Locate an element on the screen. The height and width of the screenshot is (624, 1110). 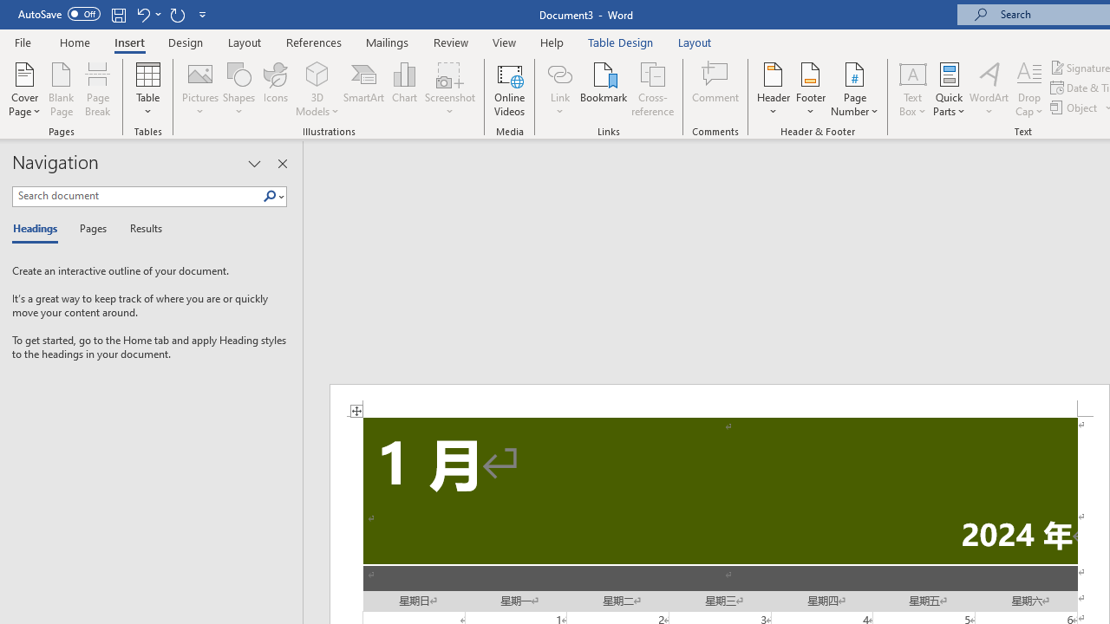
Chart... is located at coordinates (404, 88).